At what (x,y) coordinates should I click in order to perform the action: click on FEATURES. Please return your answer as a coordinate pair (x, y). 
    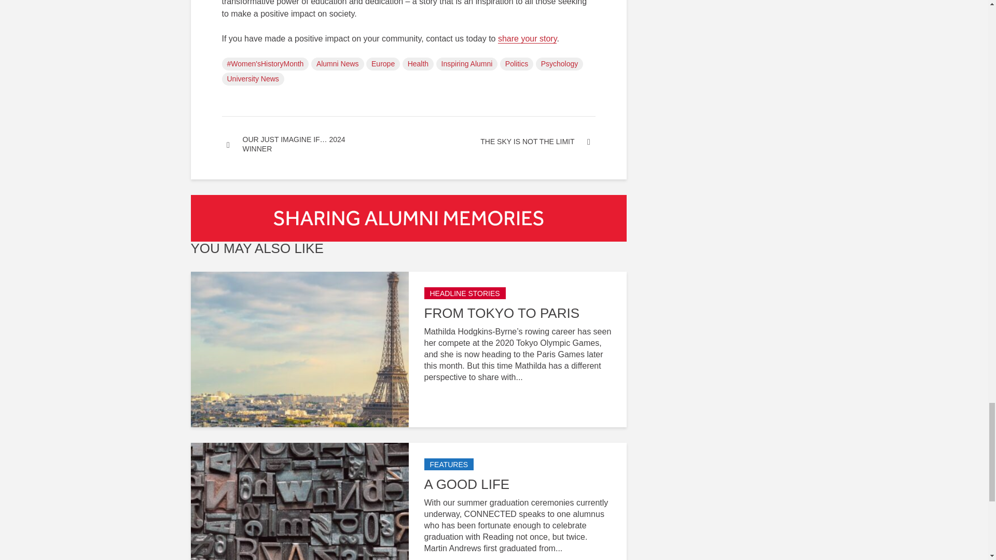
    Looking at the image, I should click on (449, 465).